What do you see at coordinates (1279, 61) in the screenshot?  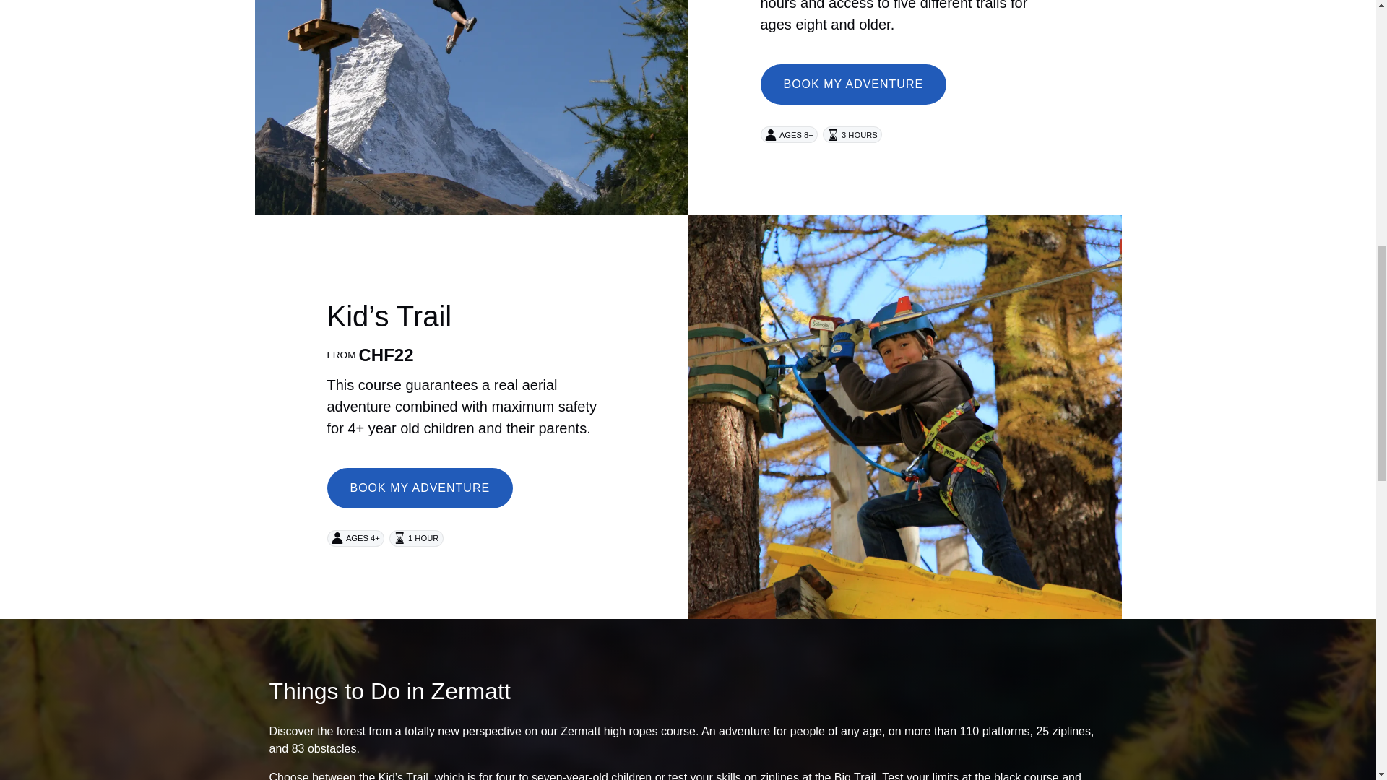 I see `FareHarbor` at bounding box center [1279, 61].